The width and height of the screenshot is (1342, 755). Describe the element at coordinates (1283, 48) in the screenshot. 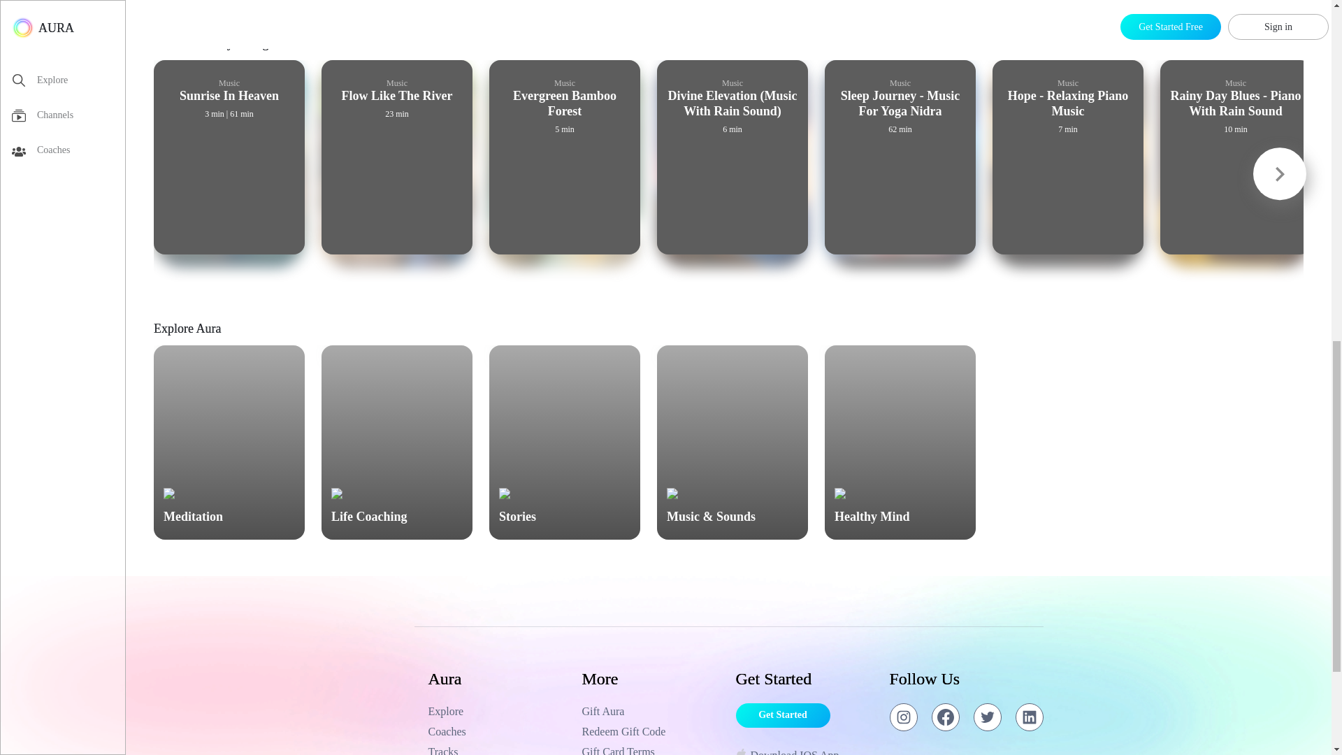

I see `View All` at that location.